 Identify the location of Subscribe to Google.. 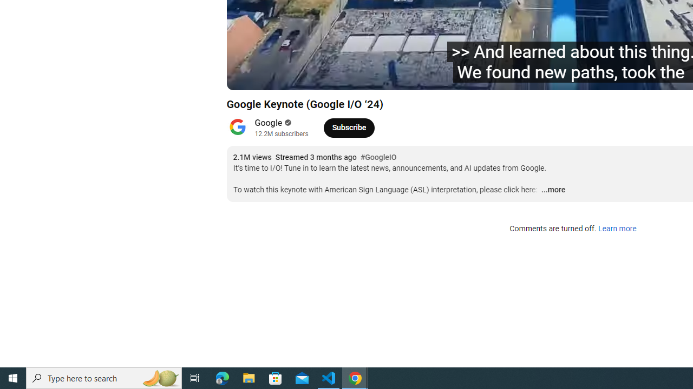
(349, 128).